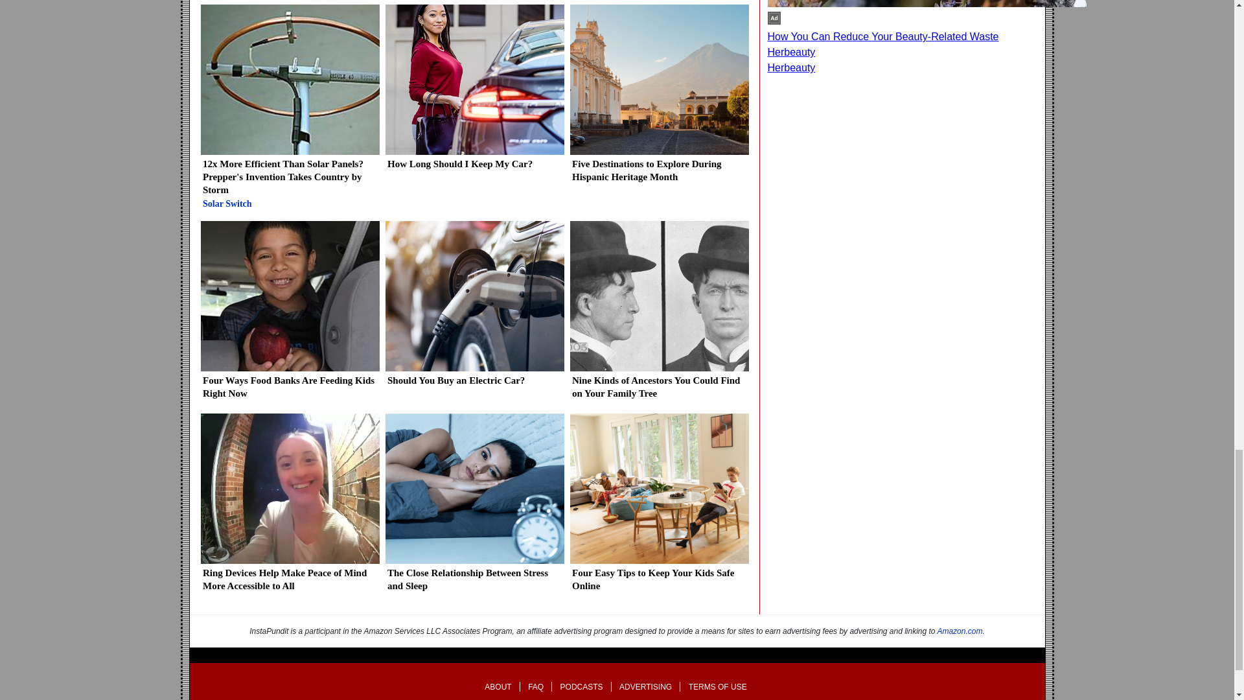 The width and height of the screenshot is (1244, 700). What do you see at coordinates (658, 99) in the screenshot?
I see `Five Destinations to Explore During Hispanic Heritage Month` at bounding box center [658, 99].